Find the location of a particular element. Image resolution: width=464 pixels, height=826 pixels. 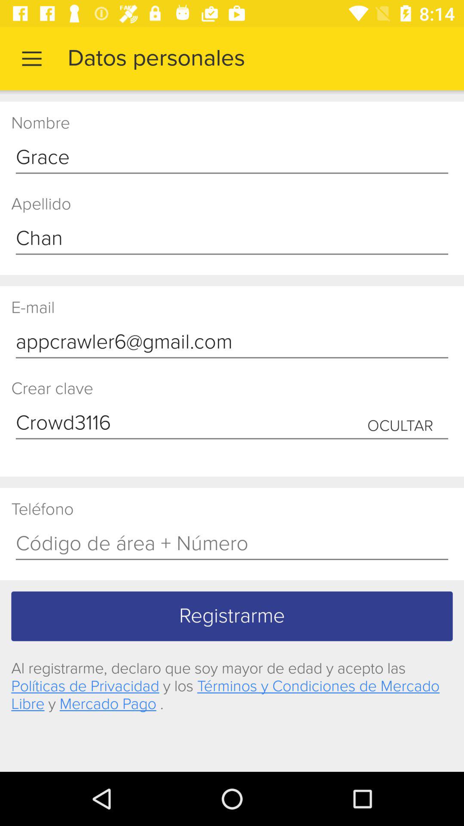

click on registrarme is located at coordinates (232, 616).